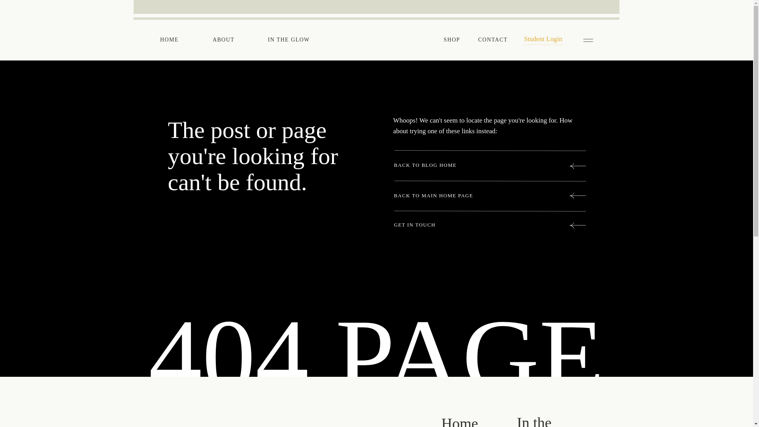 The width and height of the screenshot is (759, 427). What do you see at coordinates (169, 40) in the screenshot?
I see `HOME` at bounding box center [169, 40].